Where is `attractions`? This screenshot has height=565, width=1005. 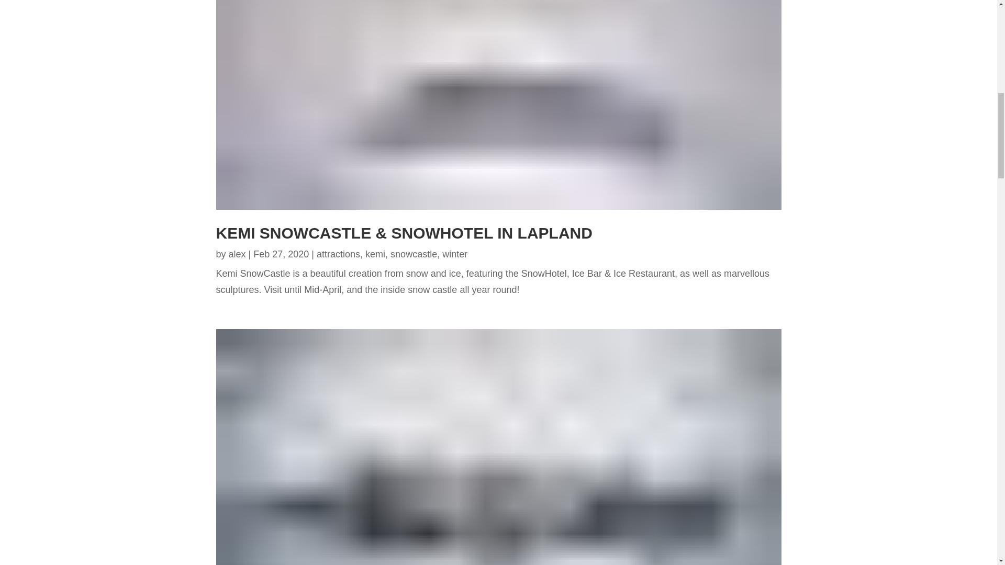 attractions is located at coordinates (338, 254).